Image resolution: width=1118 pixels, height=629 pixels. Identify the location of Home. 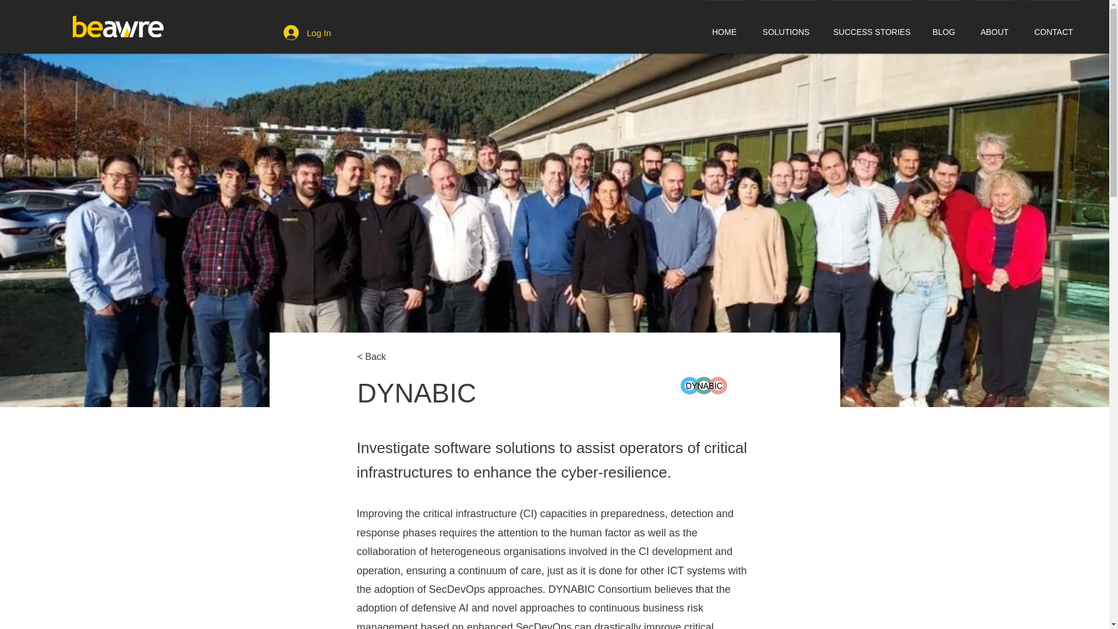
(118, 26).